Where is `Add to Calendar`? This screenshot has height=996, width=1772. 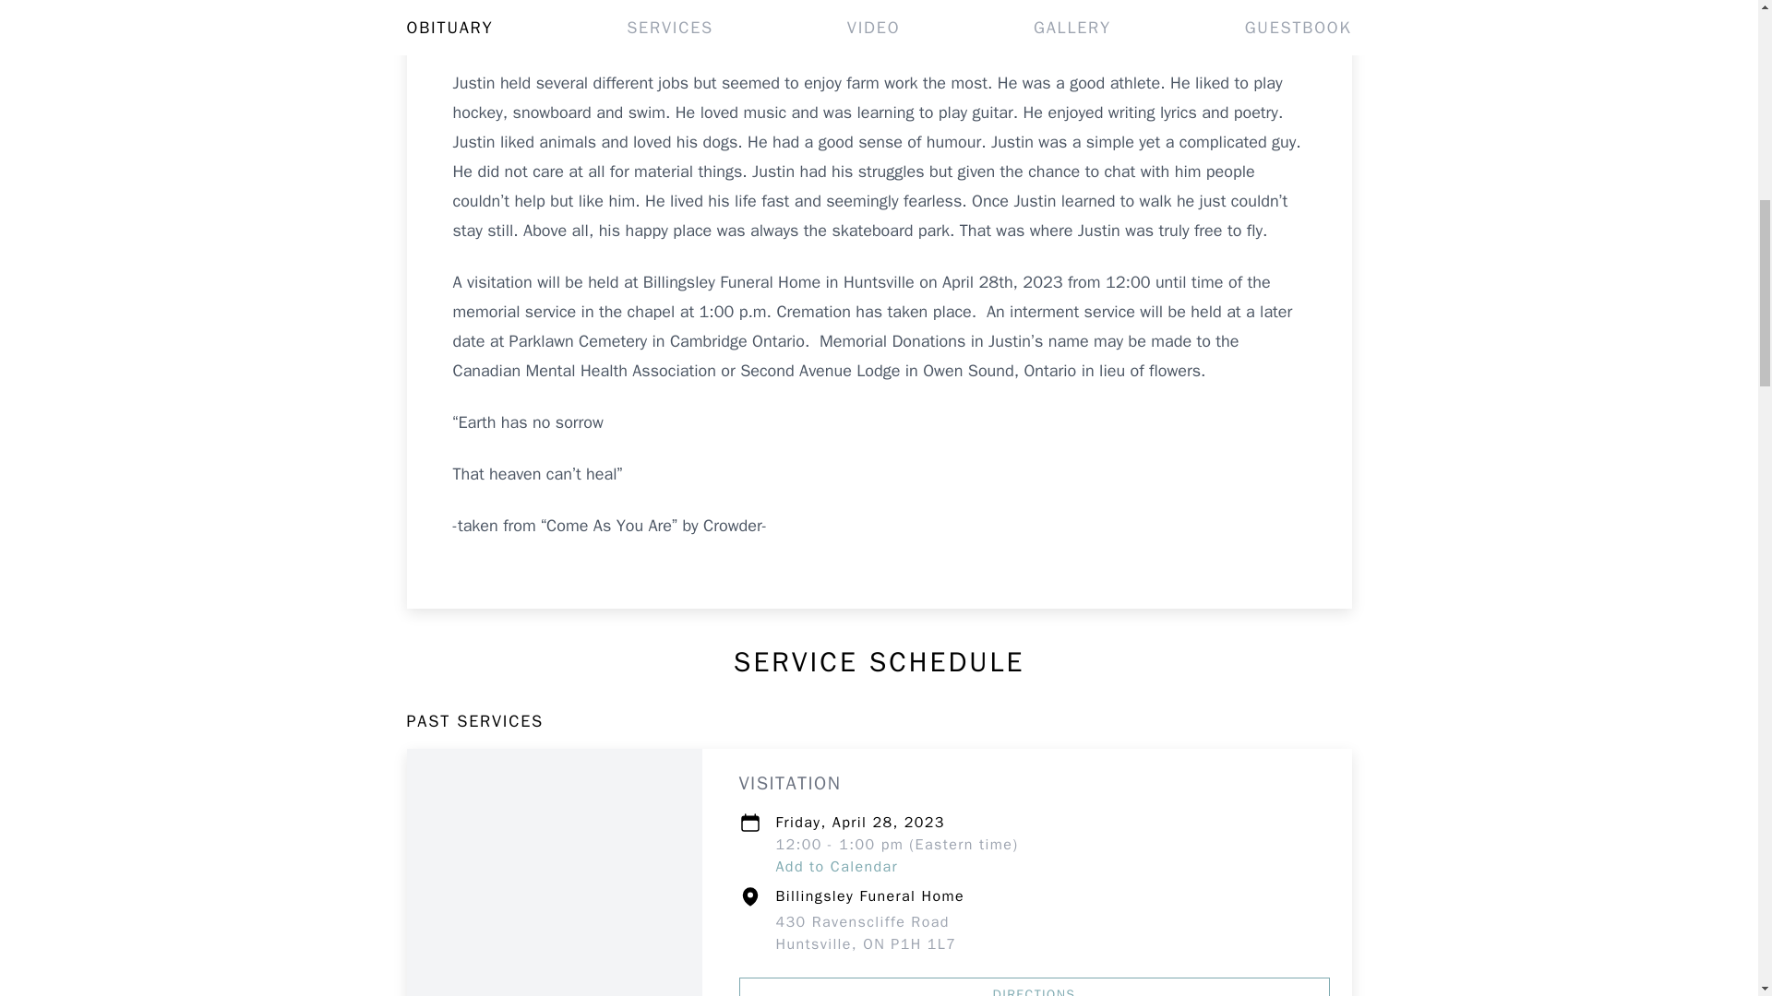 Add to Calendar is located at coordinates (836, 867).